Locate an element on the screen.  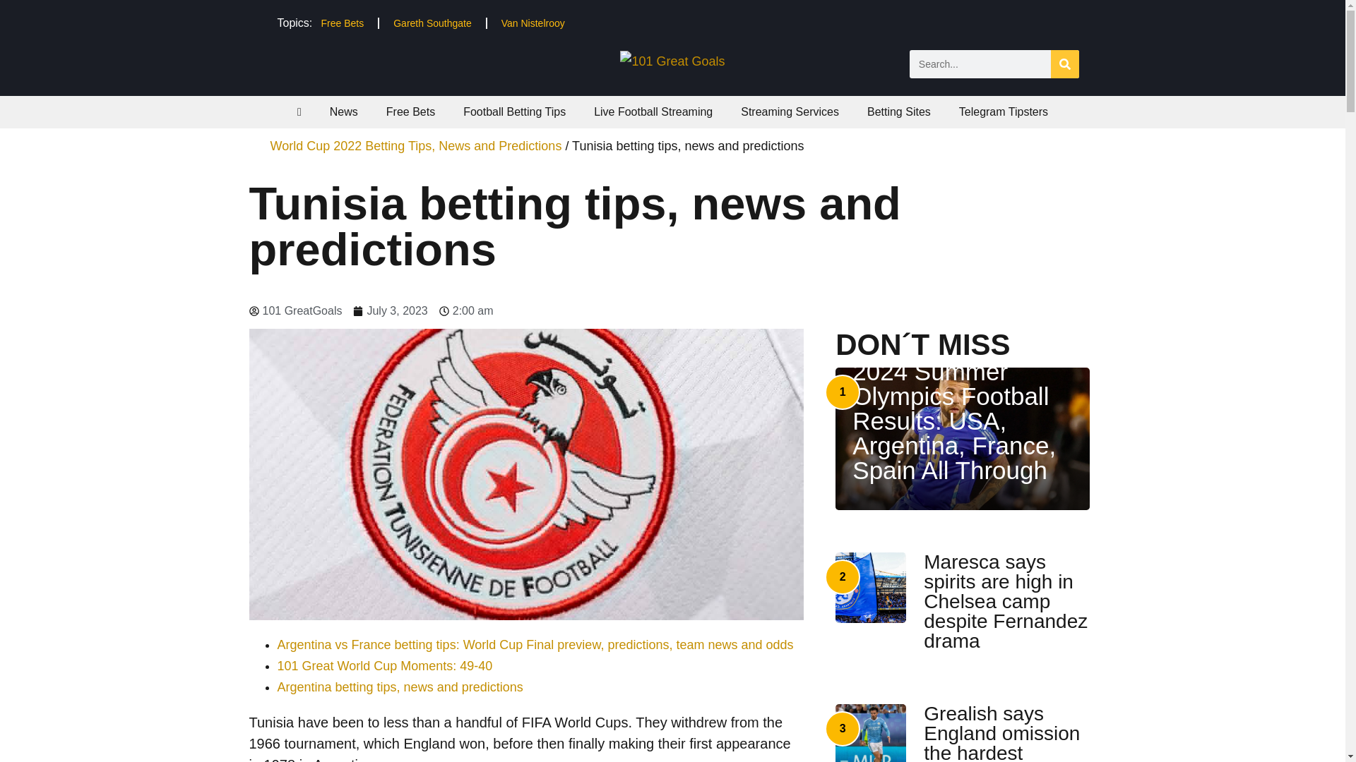
Live Football Streaming is located at coordinates (653, 112).